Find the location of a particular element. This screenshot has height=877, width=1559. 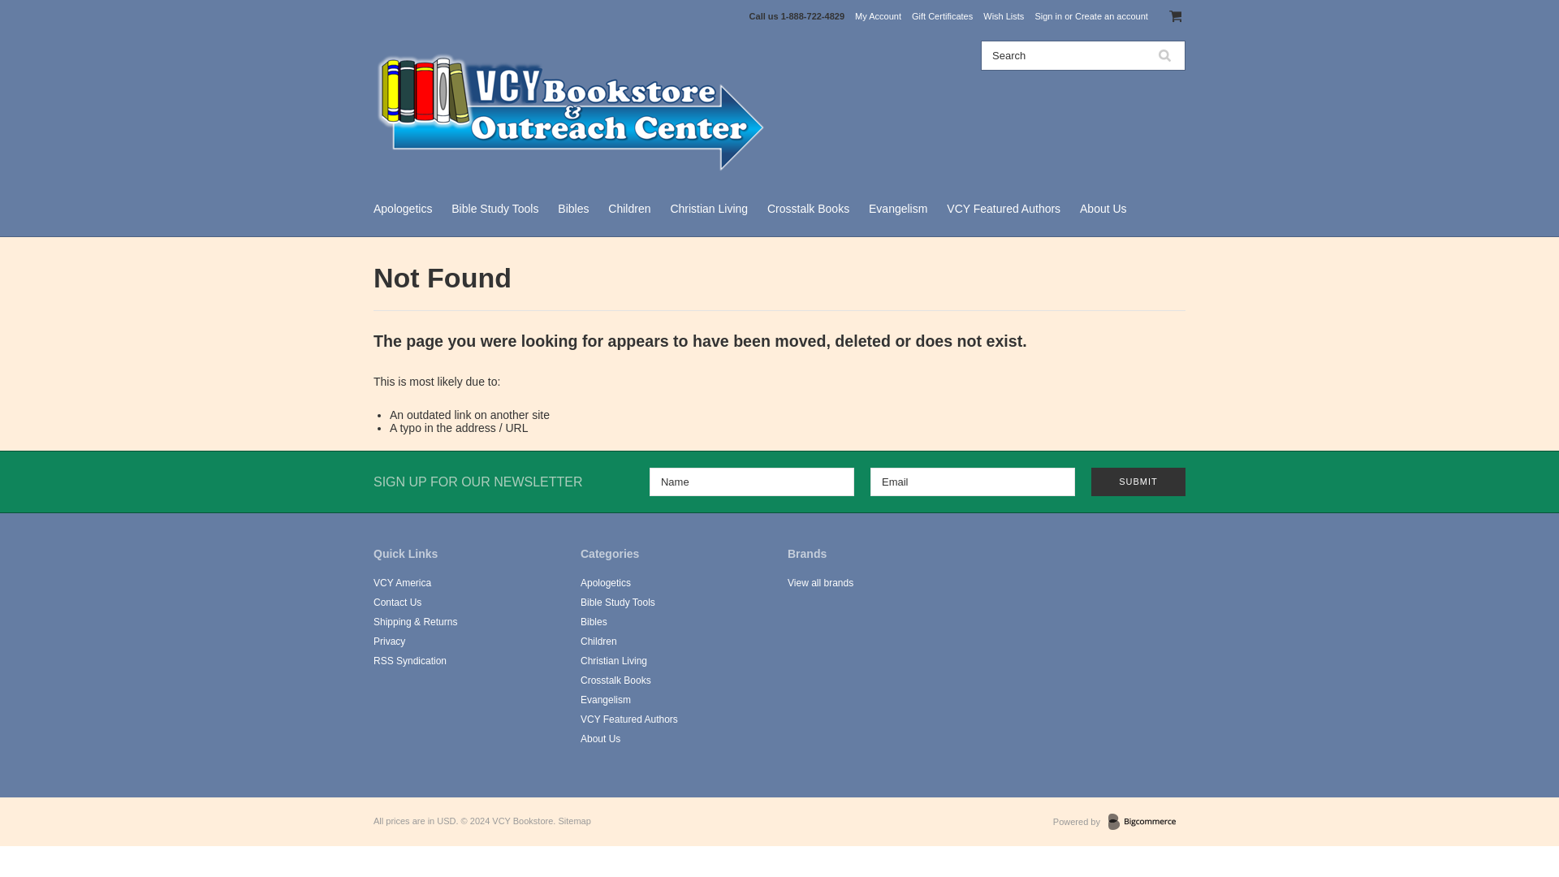

Sign in is located at coordinates (1047, 16).